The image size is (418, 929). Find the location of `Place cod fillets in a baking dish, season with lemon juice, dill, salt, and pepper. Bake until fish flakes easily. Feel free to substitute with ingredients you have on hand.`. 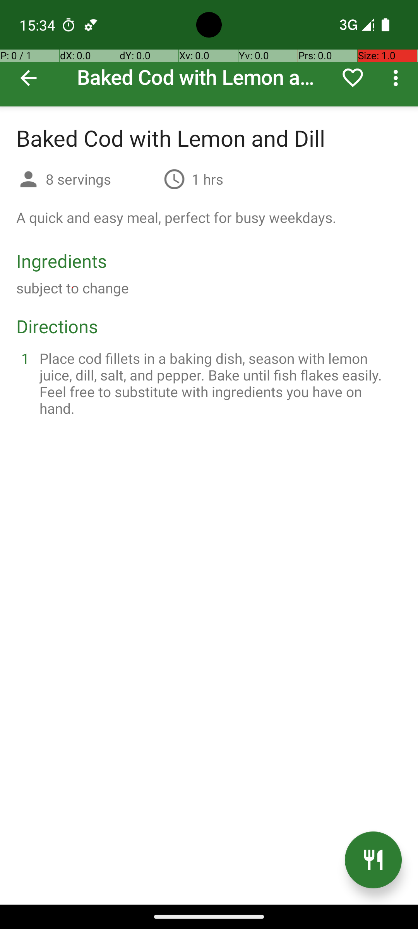

Place cod fillets in a baking dish, season with lemon juice, dill, salt, and pepper. Bake until fish flakes easily. Feel free to substitute with ingredients you have on hand. is located at coordinates (218, 383).